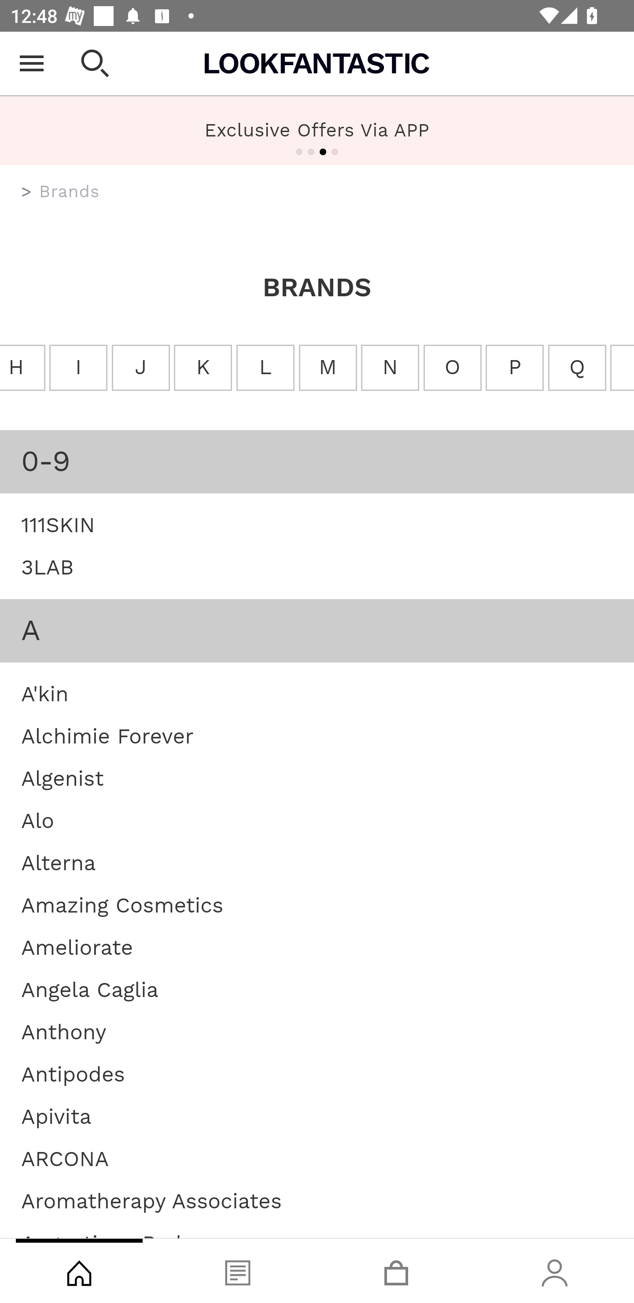 Image resolution: width=634 pixels, height=1303 pixels. What do you see at coordinates (32, 63) in the screenshot?
I see `Open Menu` at bounding box center [32, 63].